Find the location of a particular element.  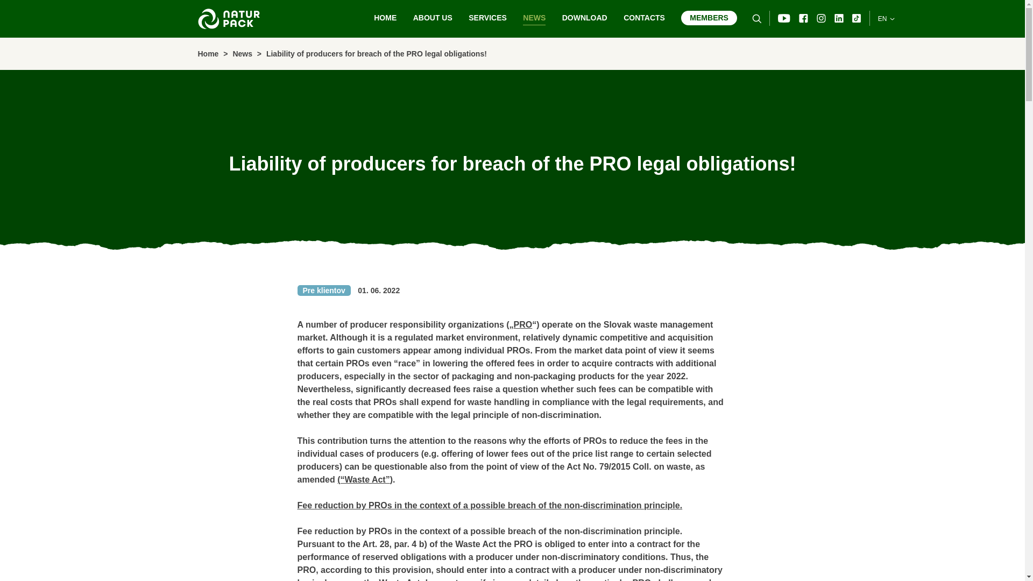

NEWS is located at coordinates (534, 18).